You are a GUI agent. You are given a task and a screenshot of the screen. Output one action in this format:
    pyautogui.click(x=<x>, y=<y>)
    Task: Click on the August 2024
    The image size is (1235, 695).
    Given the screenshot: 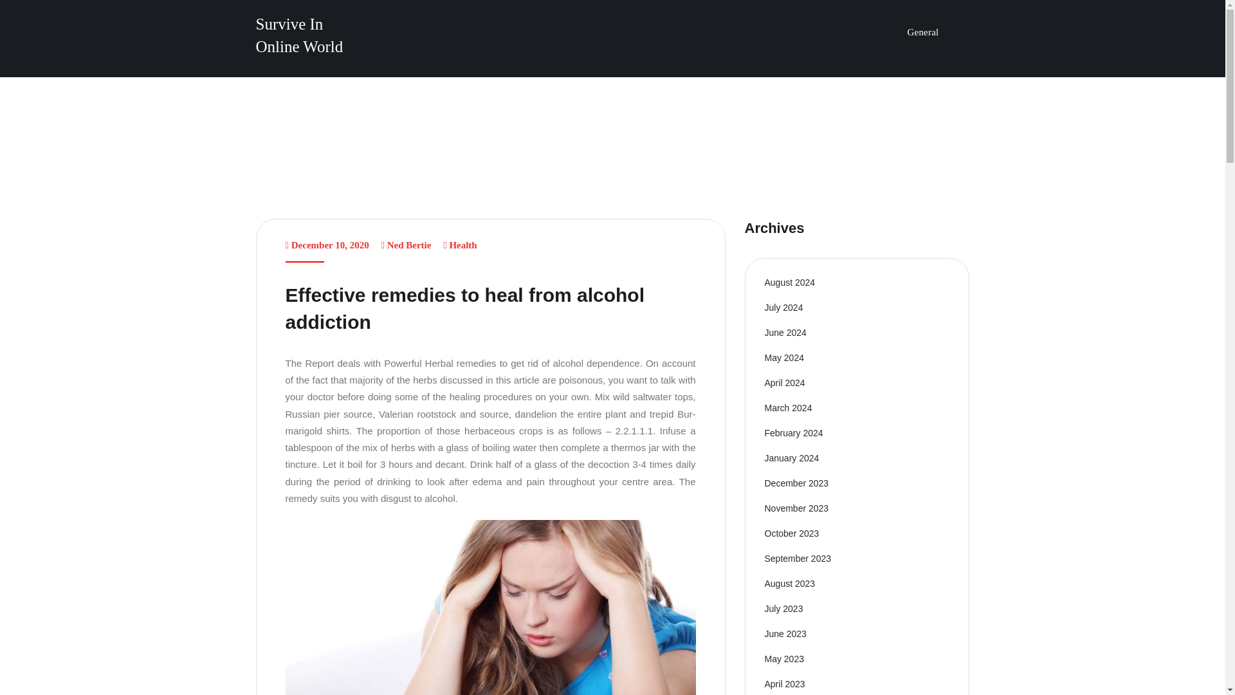 What is the action you would take?
    pyautogui.click(x=790, y=282)
    